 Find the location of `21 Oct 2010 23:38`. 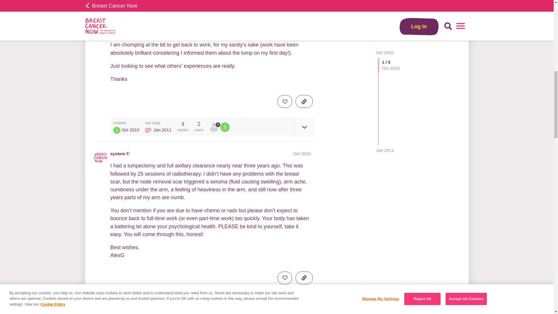

21 Oct 2010 23:38 is located at coordinates (130, 130).